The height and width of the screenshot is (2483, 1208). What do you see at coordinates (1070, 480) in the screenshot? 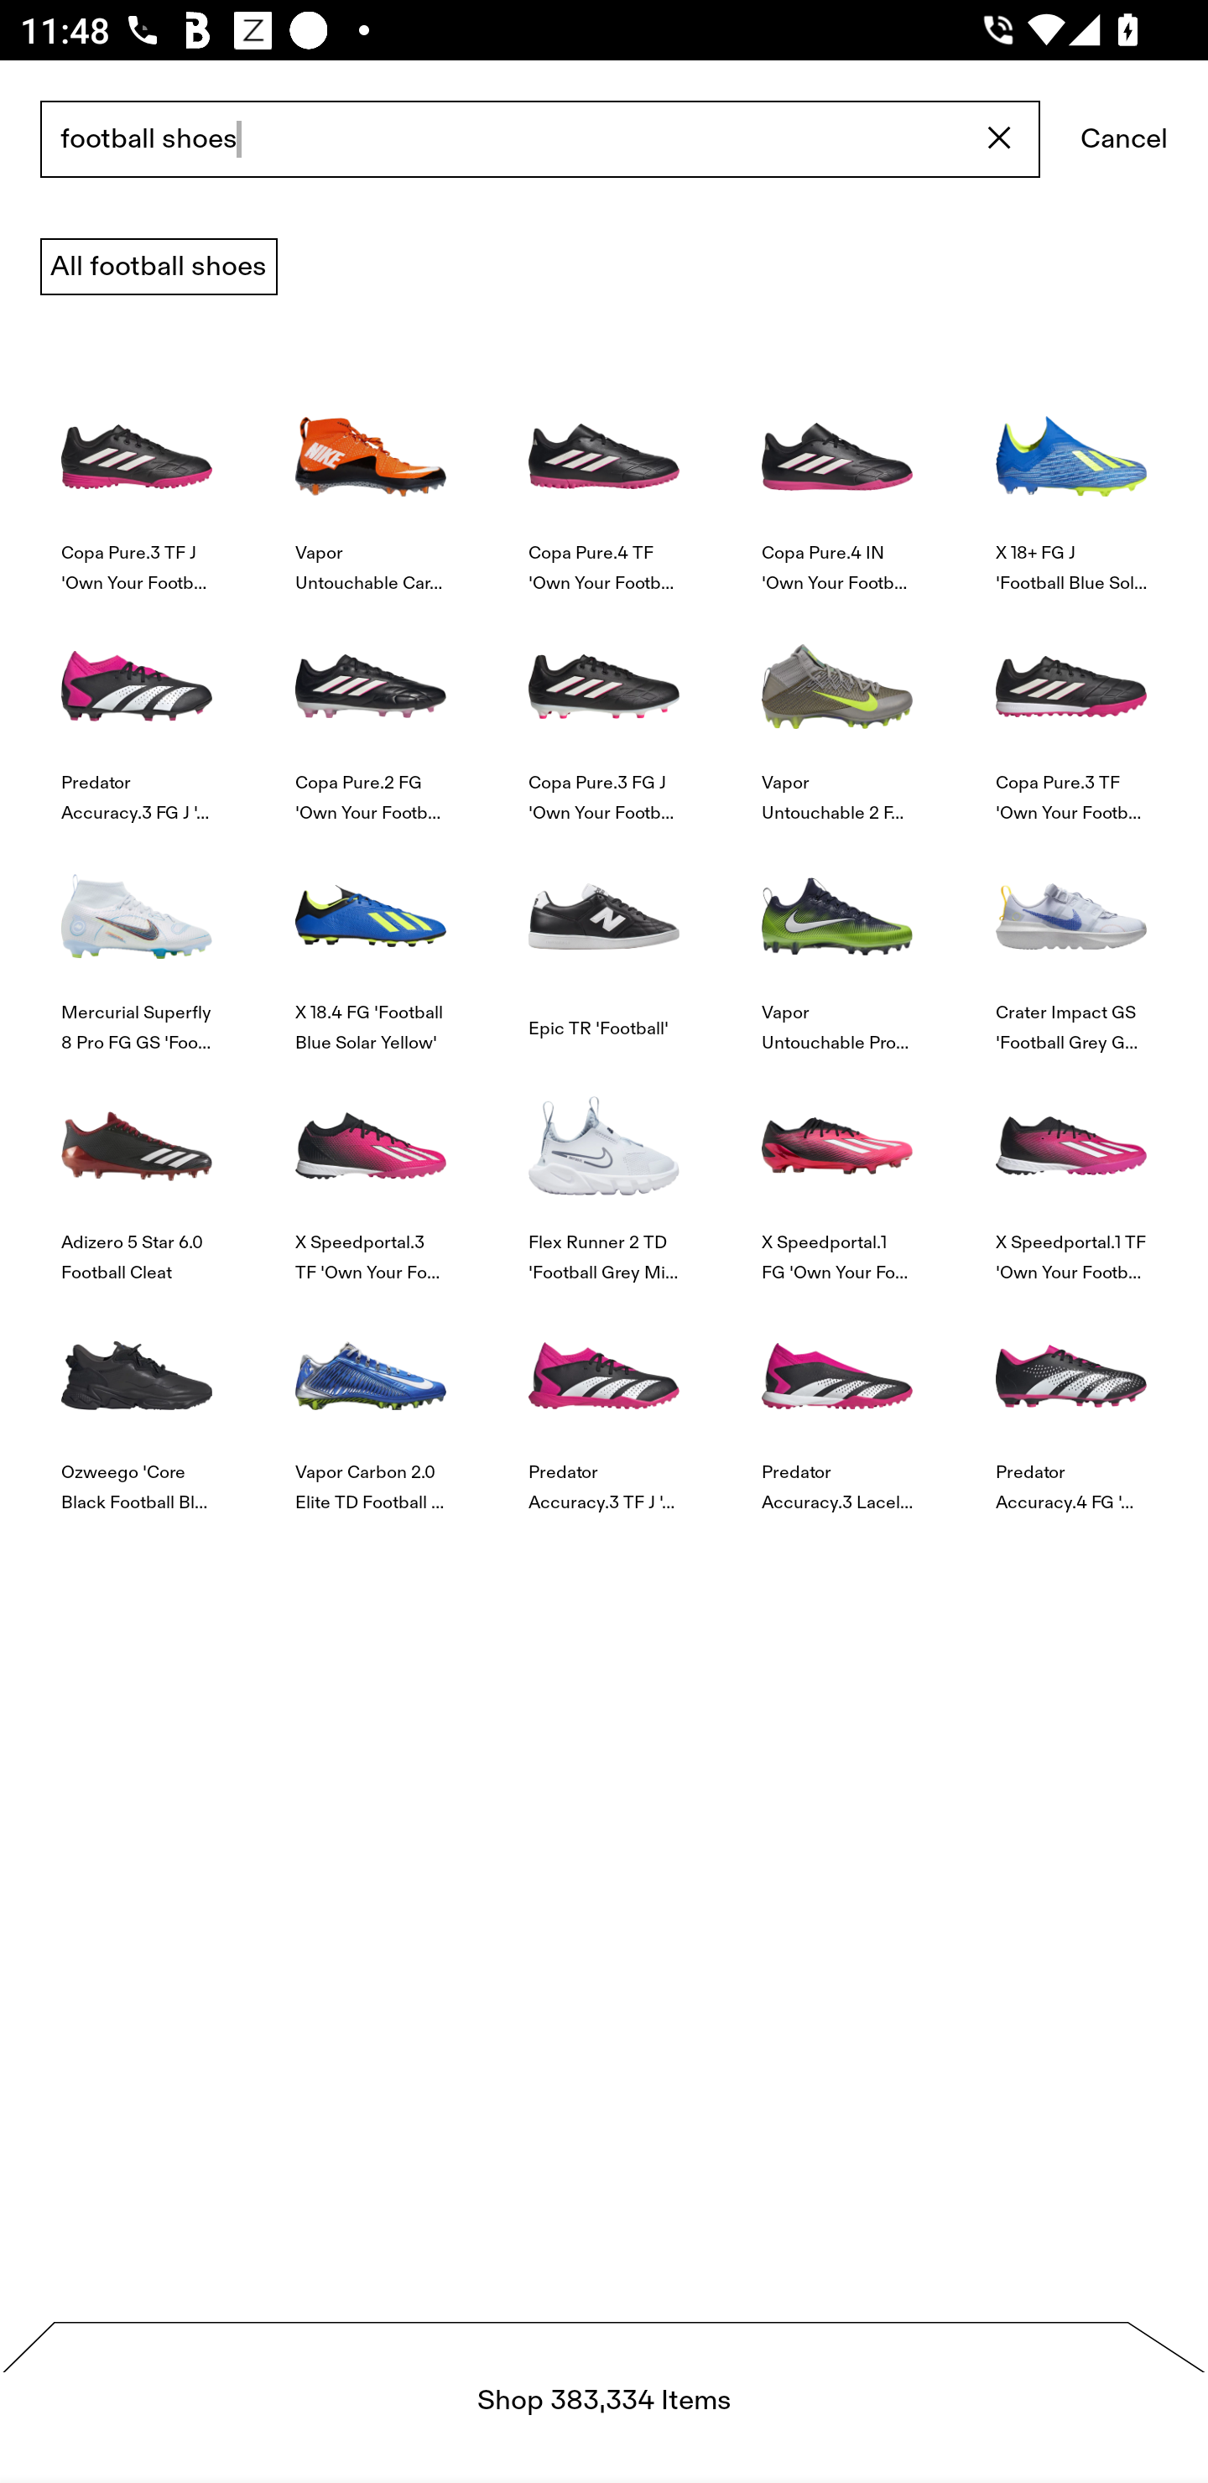
I see `X 18+ FG J 'Football Blue Solar Yellow'` at bounding box center [1070, 480].